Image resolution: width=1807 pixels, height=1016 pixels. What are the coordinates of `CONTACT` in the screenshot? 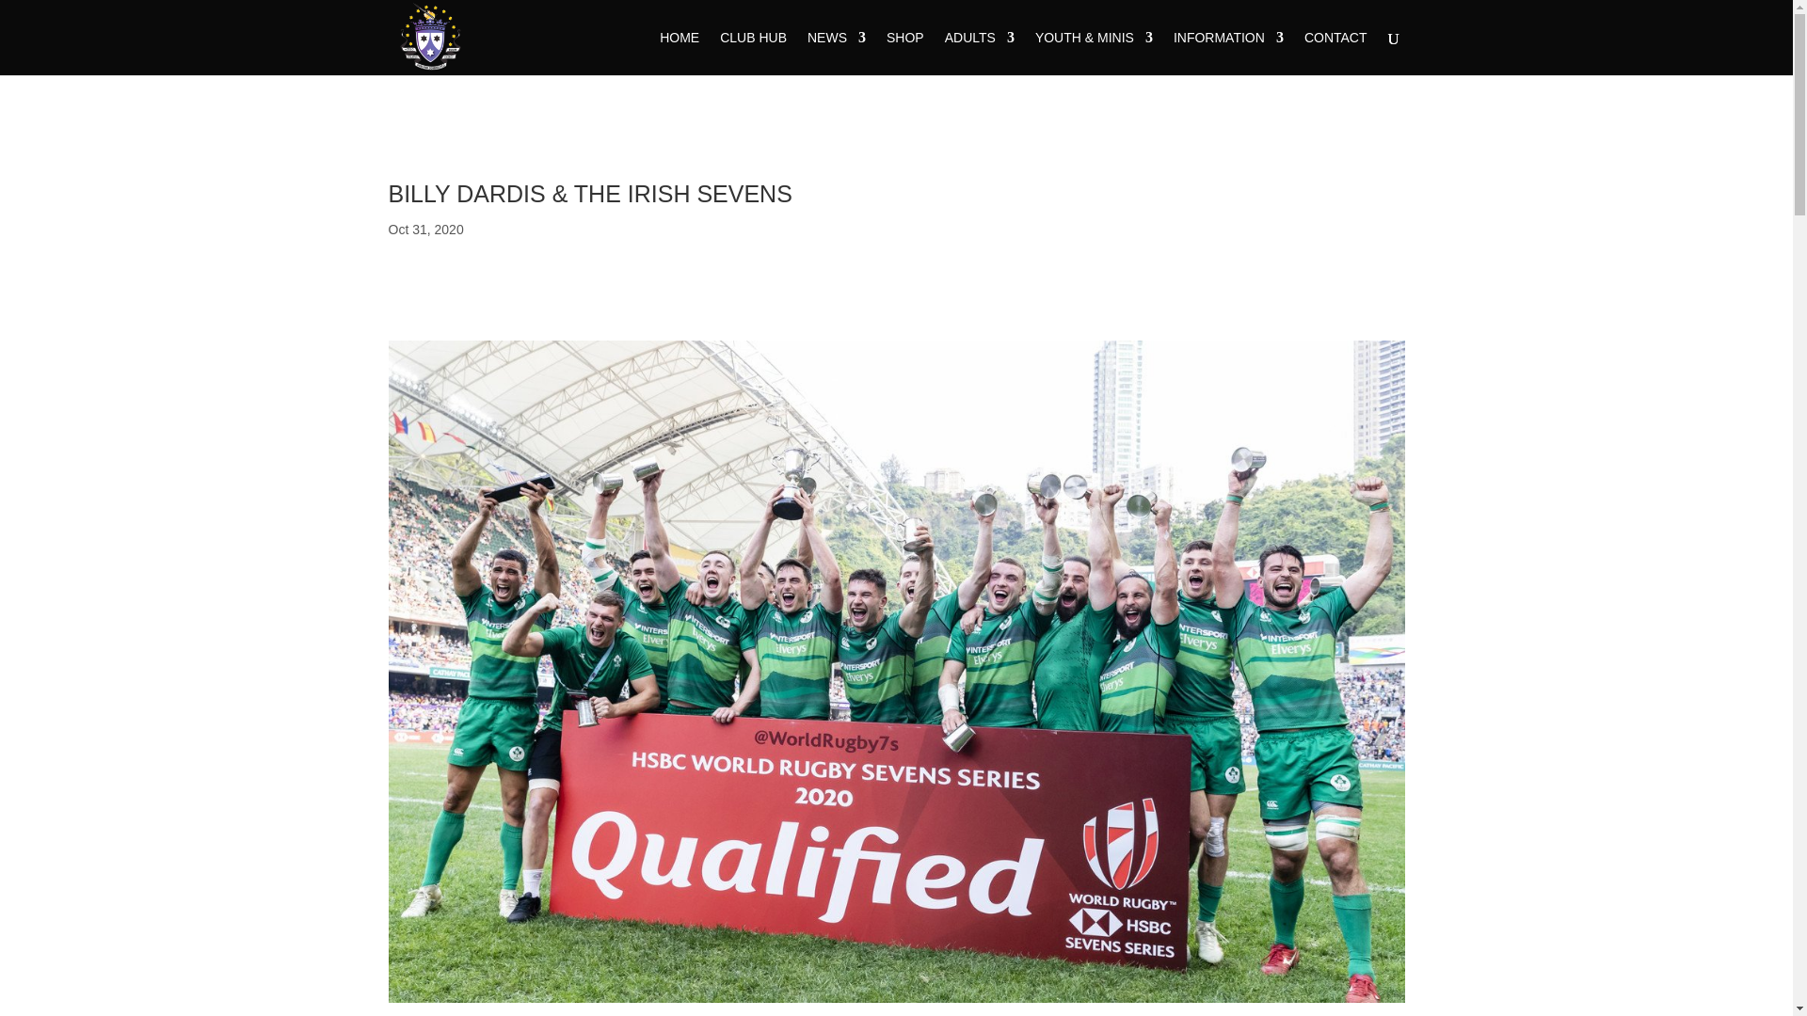 It's located at (1336, 53).